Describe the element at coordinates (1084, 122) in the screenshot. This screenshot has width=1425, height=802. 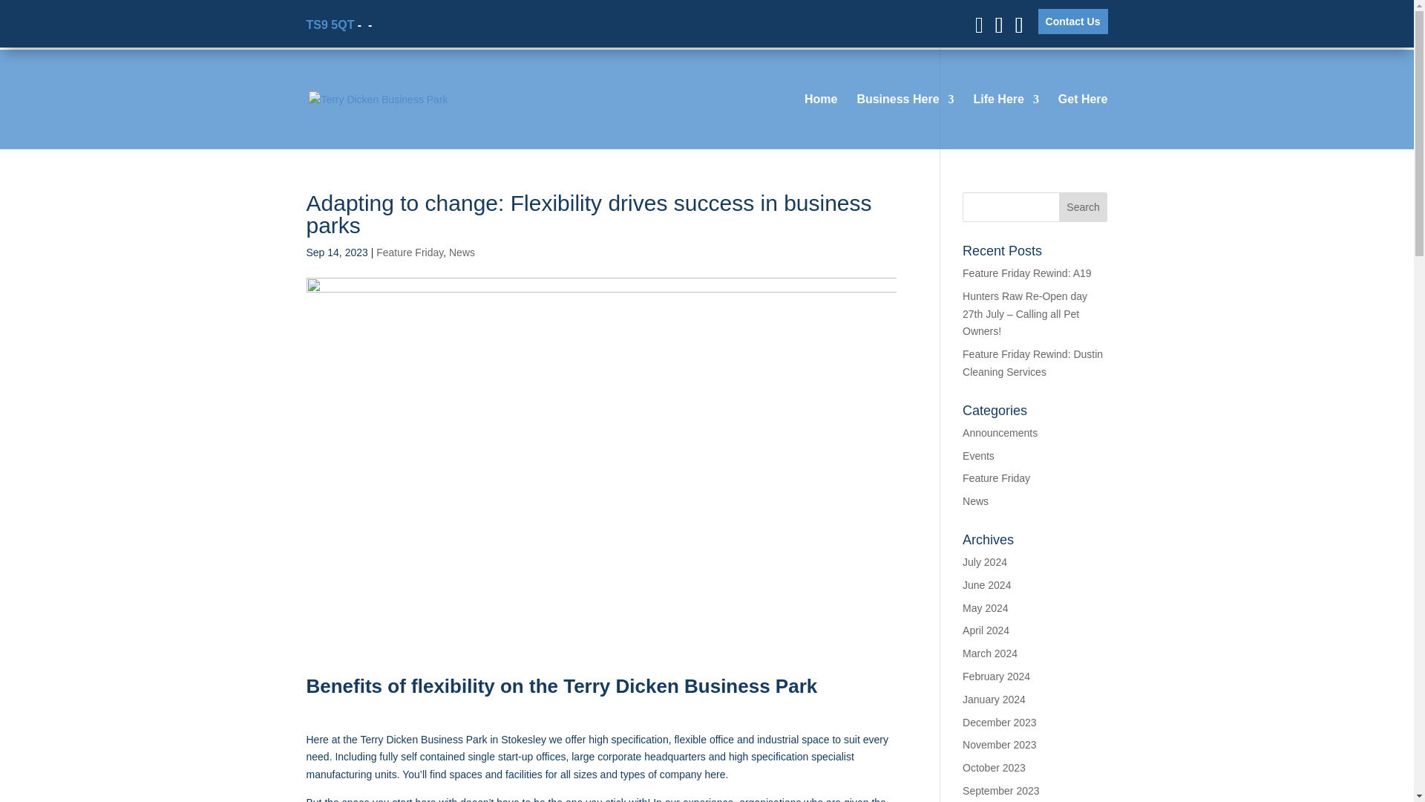
I see `Get Here` at that location.